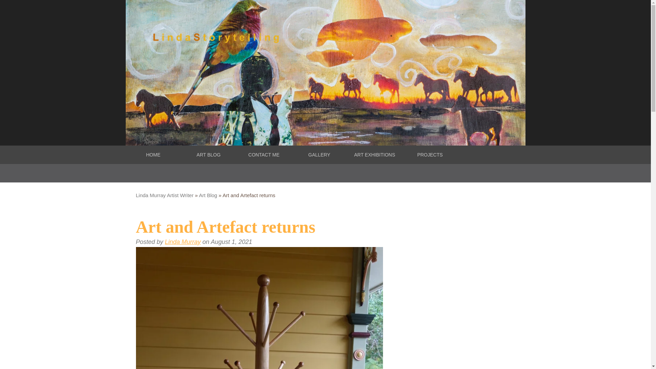  Describe the element at coordinates (183, 242) in the screenshot. I see `Posts by Linda Murray` at that location.